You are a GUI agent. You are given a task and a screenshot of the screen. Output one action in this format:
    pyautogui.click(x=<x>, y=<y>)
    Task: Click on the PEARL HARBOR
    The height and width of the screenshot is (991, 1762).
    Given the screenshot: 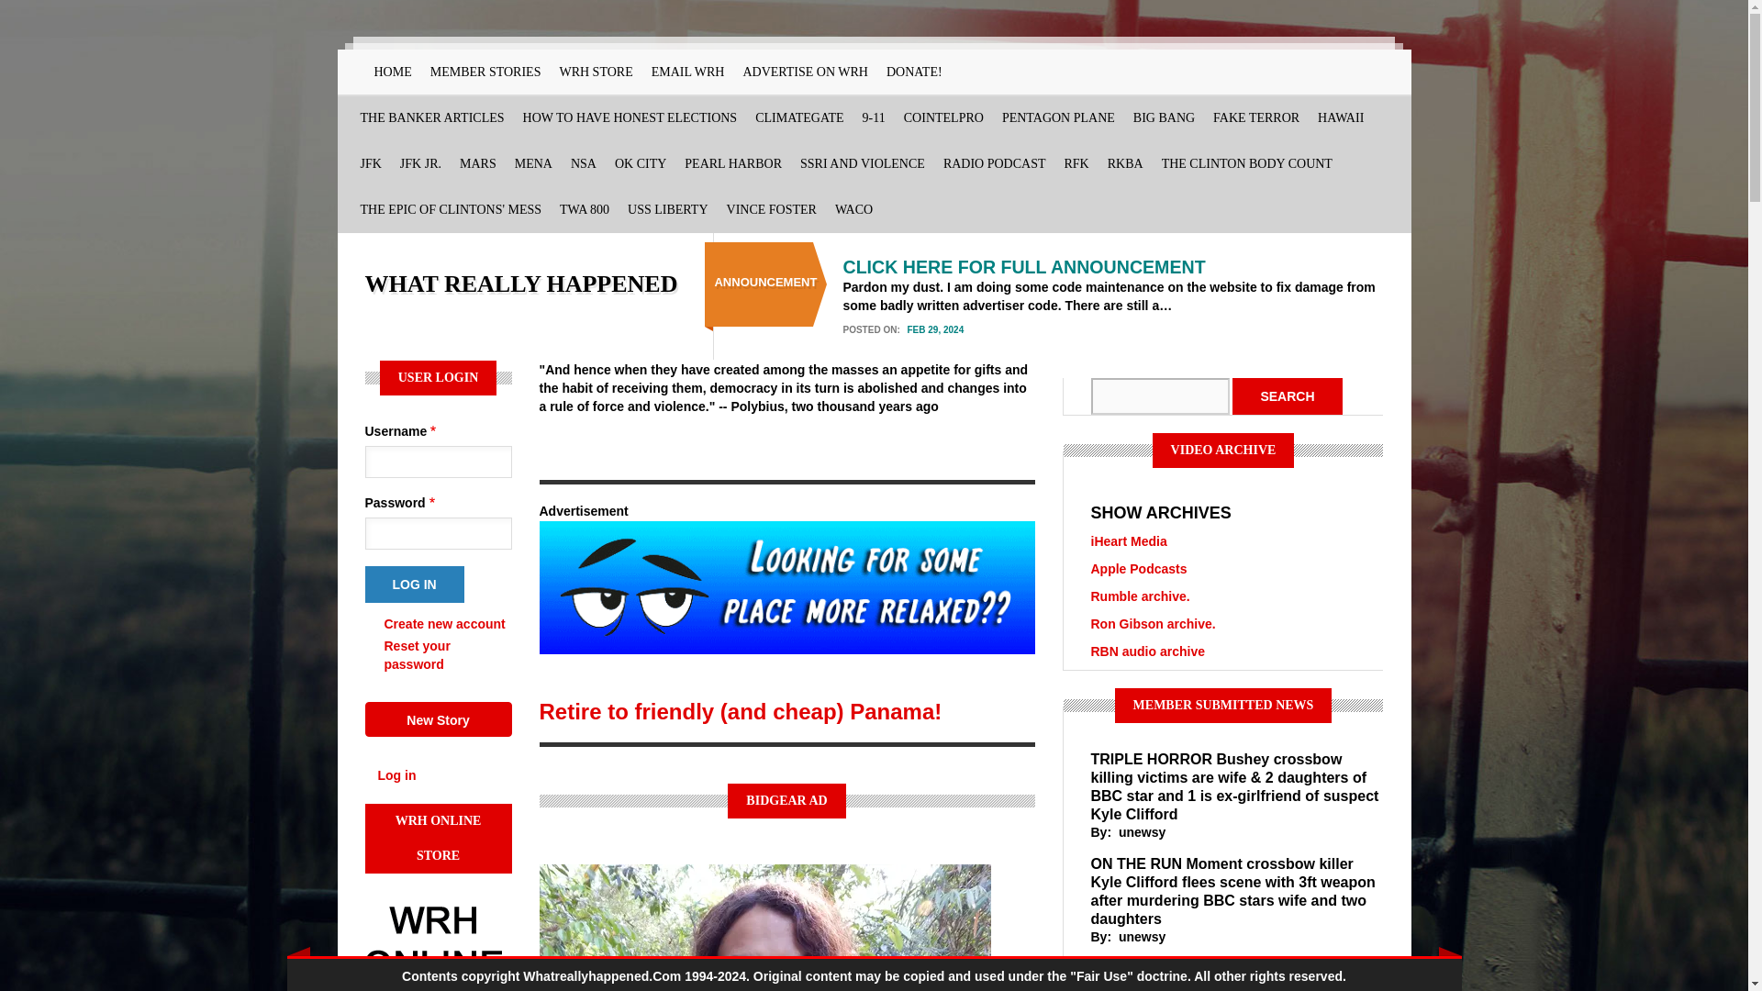 What is the action you would take?
    pyautogui.click(x=732, y=164)
    